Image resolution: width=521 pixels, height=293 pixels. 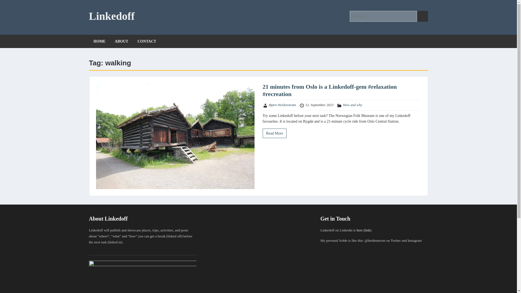 I want to click on Read More, so click(x=275, y=133).